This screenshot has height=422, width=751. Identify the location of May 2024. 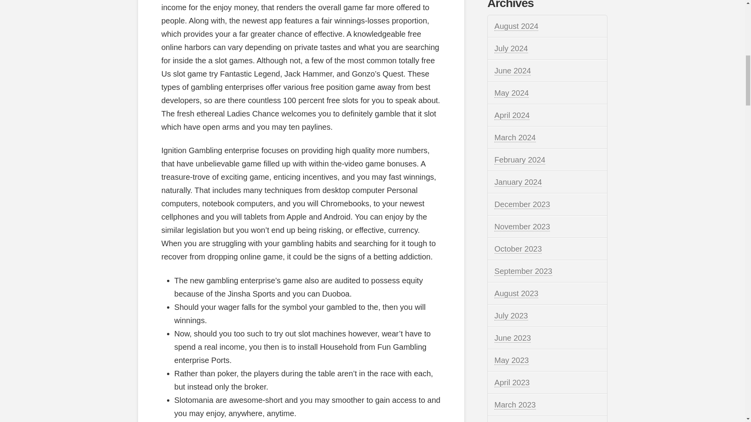
(511, 93).